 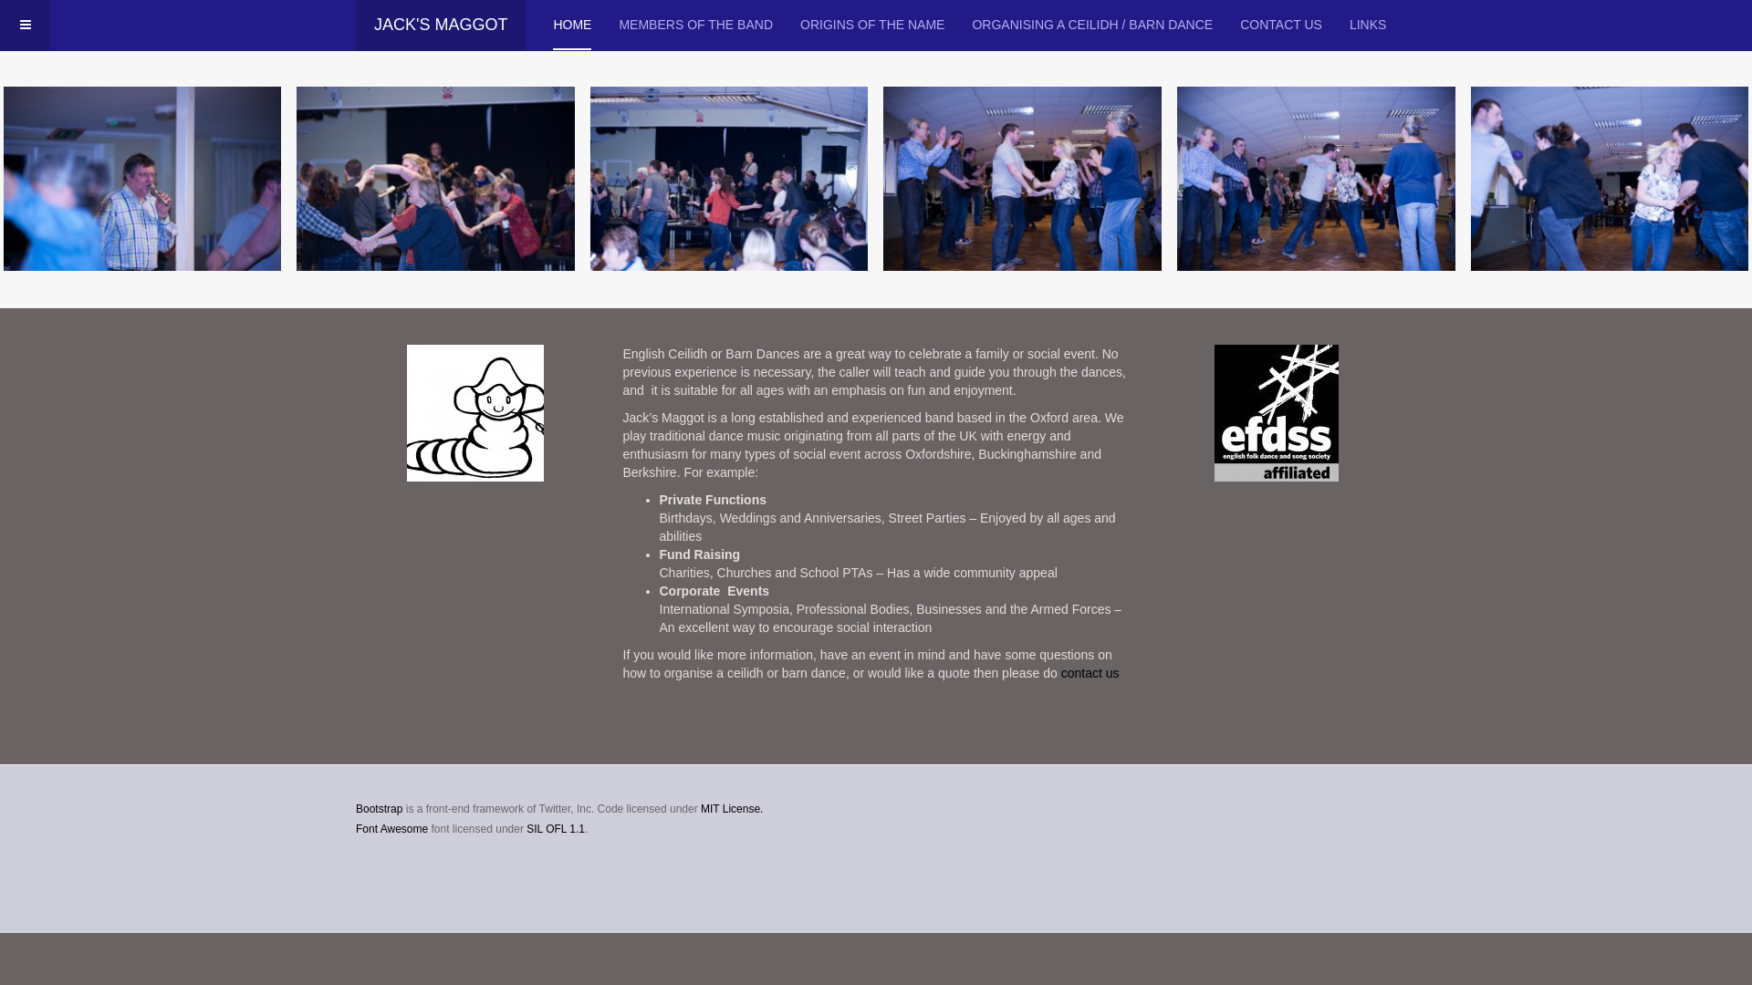 What do you see at coordinates (1368, 26) in the screenshot?
I see `LINKS` at bounding box center [1368, 26].